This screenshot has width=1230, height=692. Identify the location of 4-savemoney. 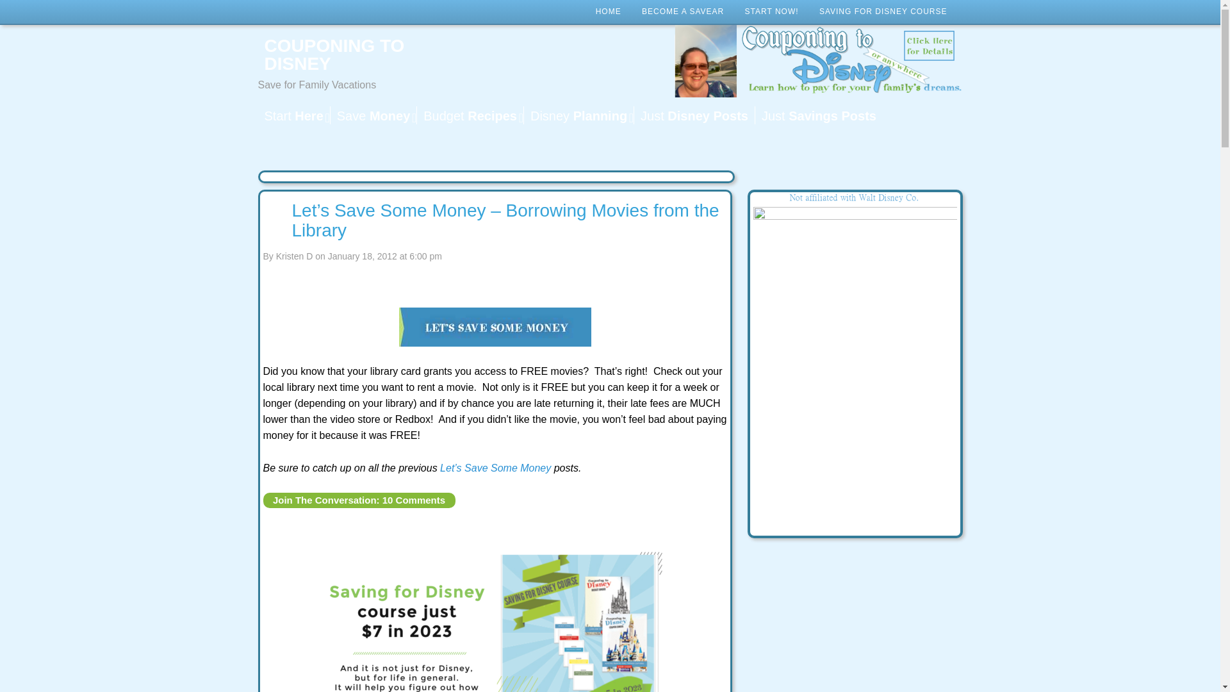
(495, 327).